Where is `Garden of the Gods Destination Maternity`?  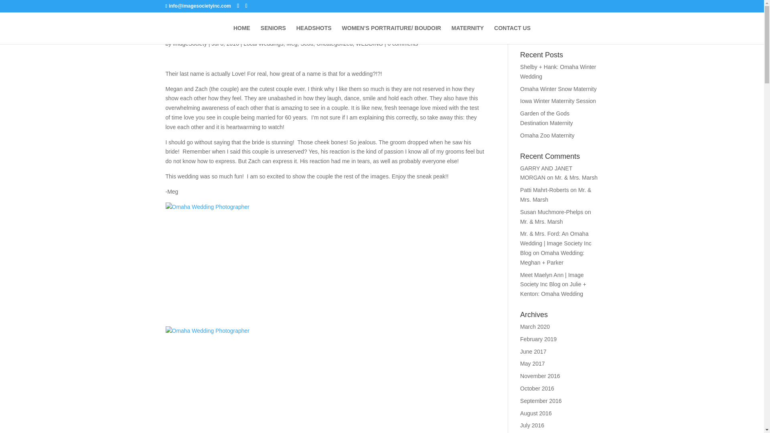 Garden of the Gods Destination Maternity is located at coordinates (546, 118).